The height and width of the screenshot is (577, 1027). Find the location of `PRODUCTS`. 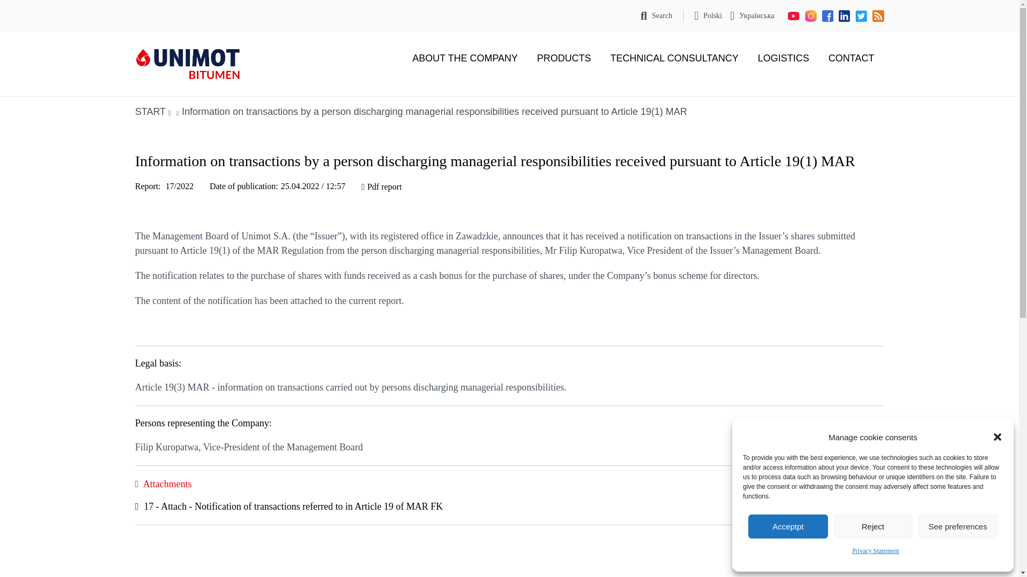

PRODUCTS is located at coordinates (564, 58).